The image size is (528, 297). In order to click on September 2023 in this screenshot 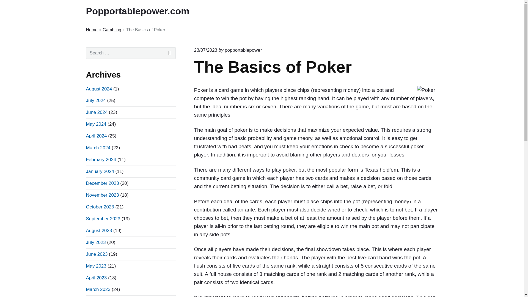, I will do `click(103, 219)`.